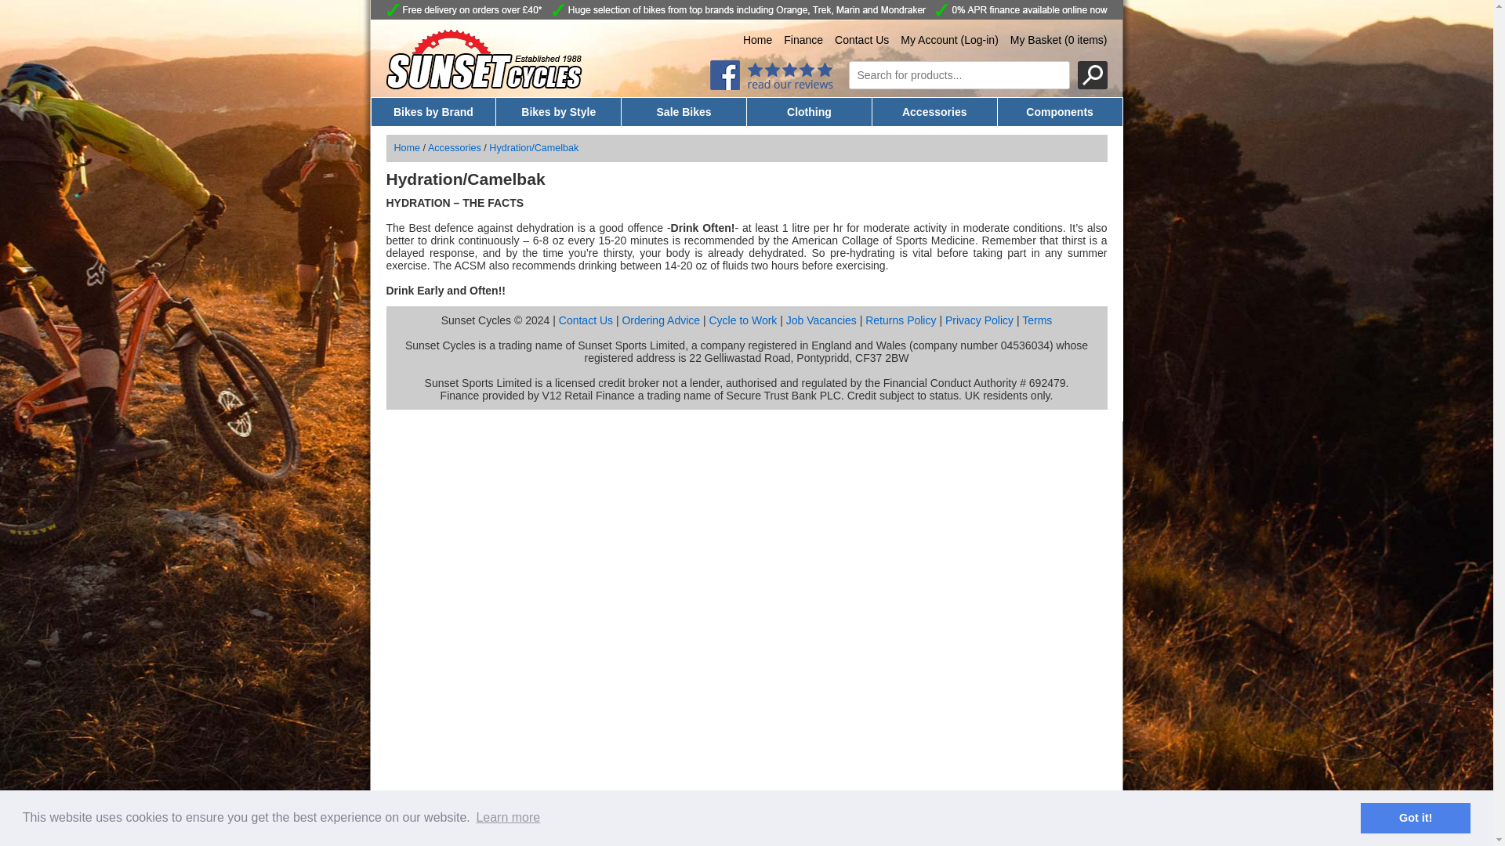  Describe the element at coordinates (558, 111) in the screenshot. I see `Bikes by Style` at that location.